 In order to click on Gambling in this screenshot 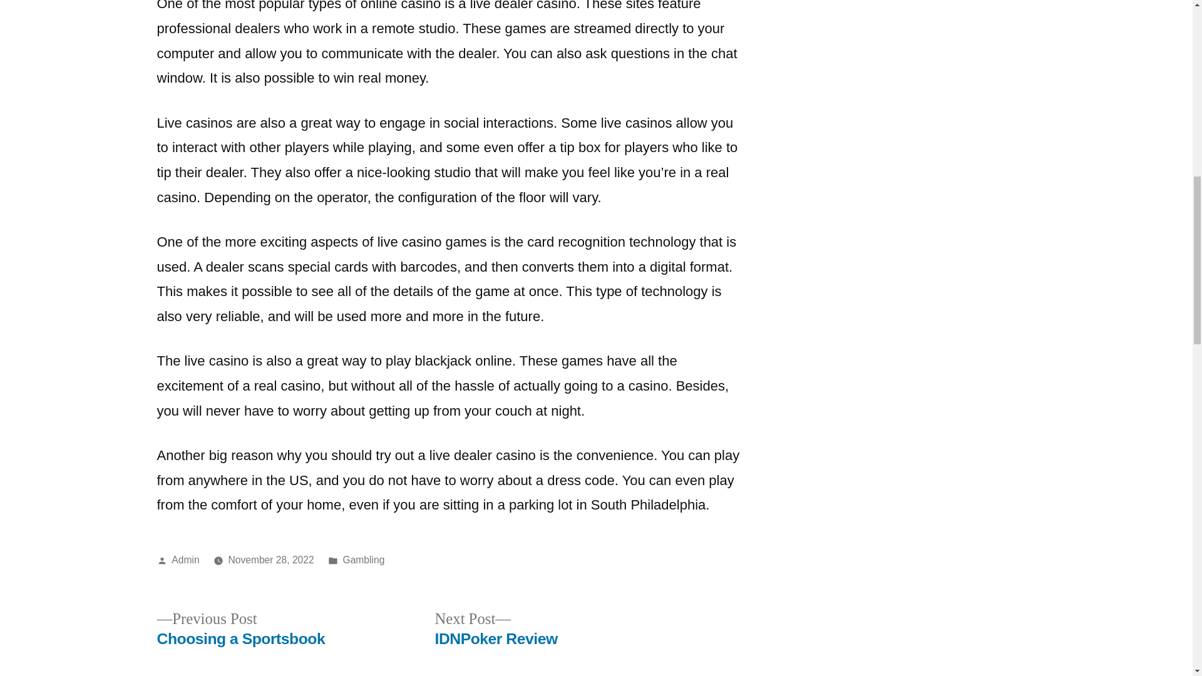, I will do `click(240, 629)`.